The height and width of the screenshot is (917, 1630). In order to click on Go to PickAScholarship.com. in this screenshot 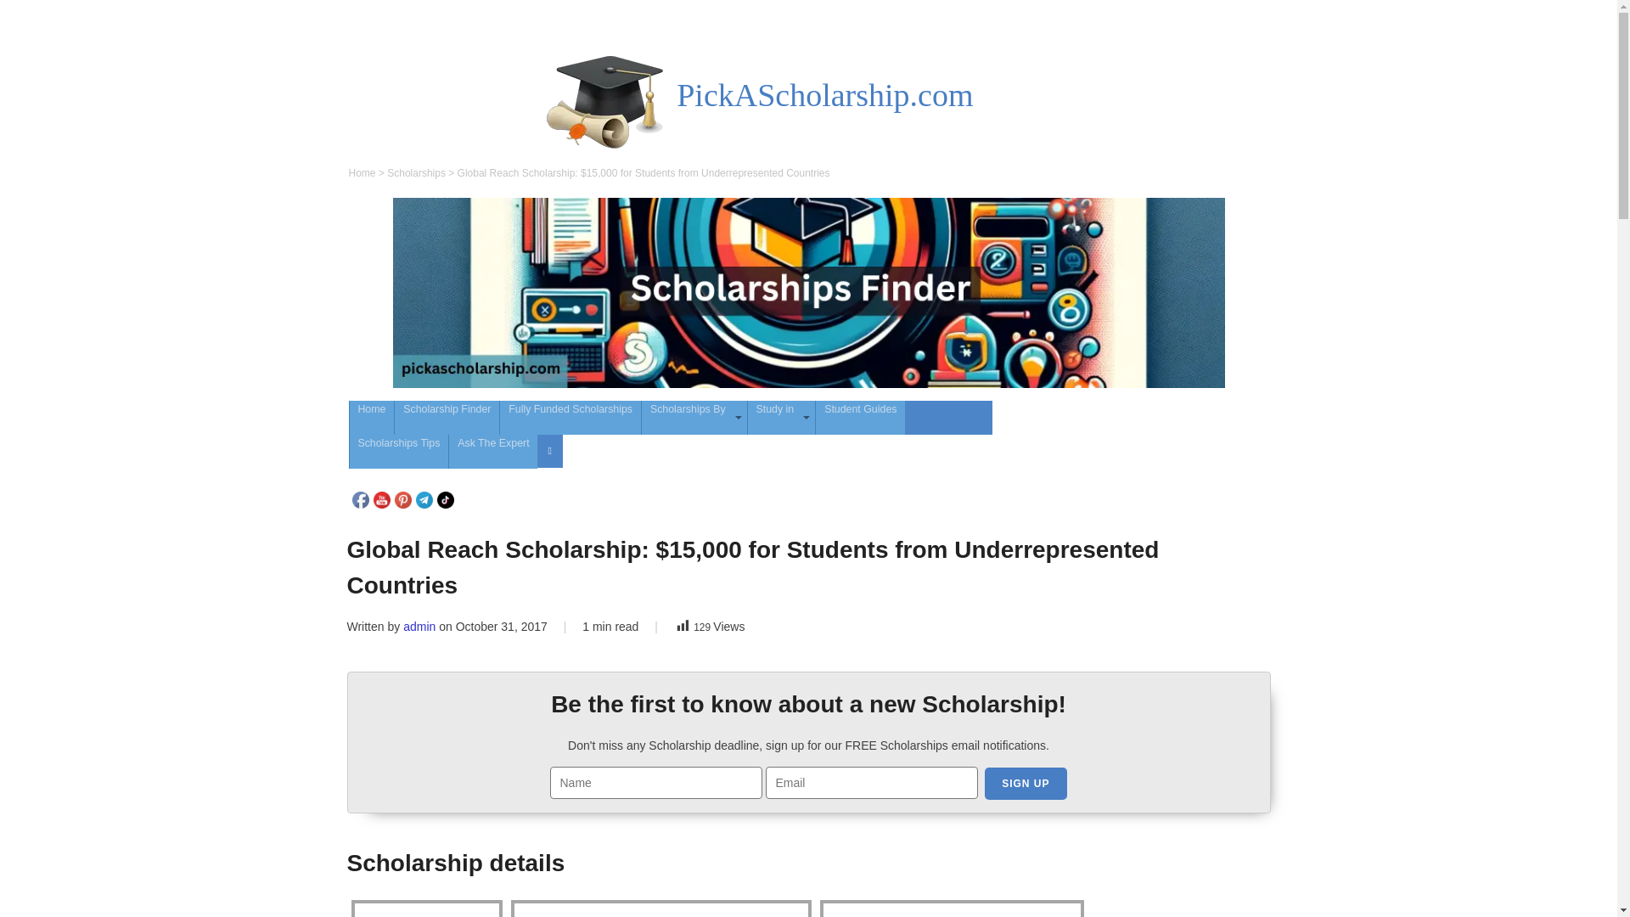, I will do `click(362, 172)`.